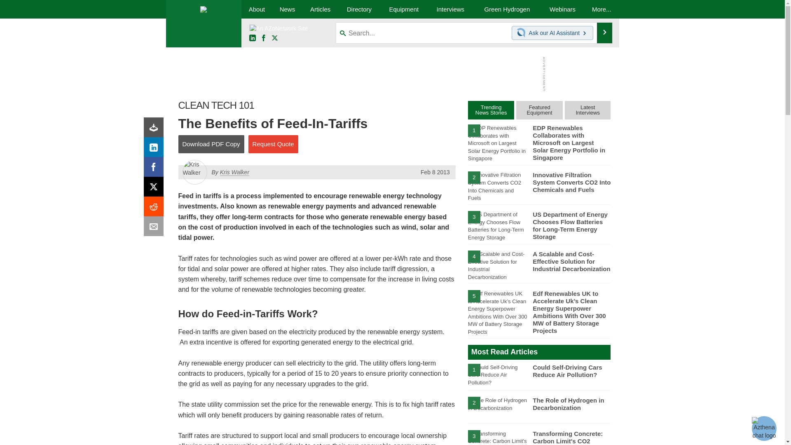 Image resolution: width=791 pixels, height=445 pixels. What do you see at coordinates (287, 9) in the screenshot?
I see `News` at bounding box center [287, 9].